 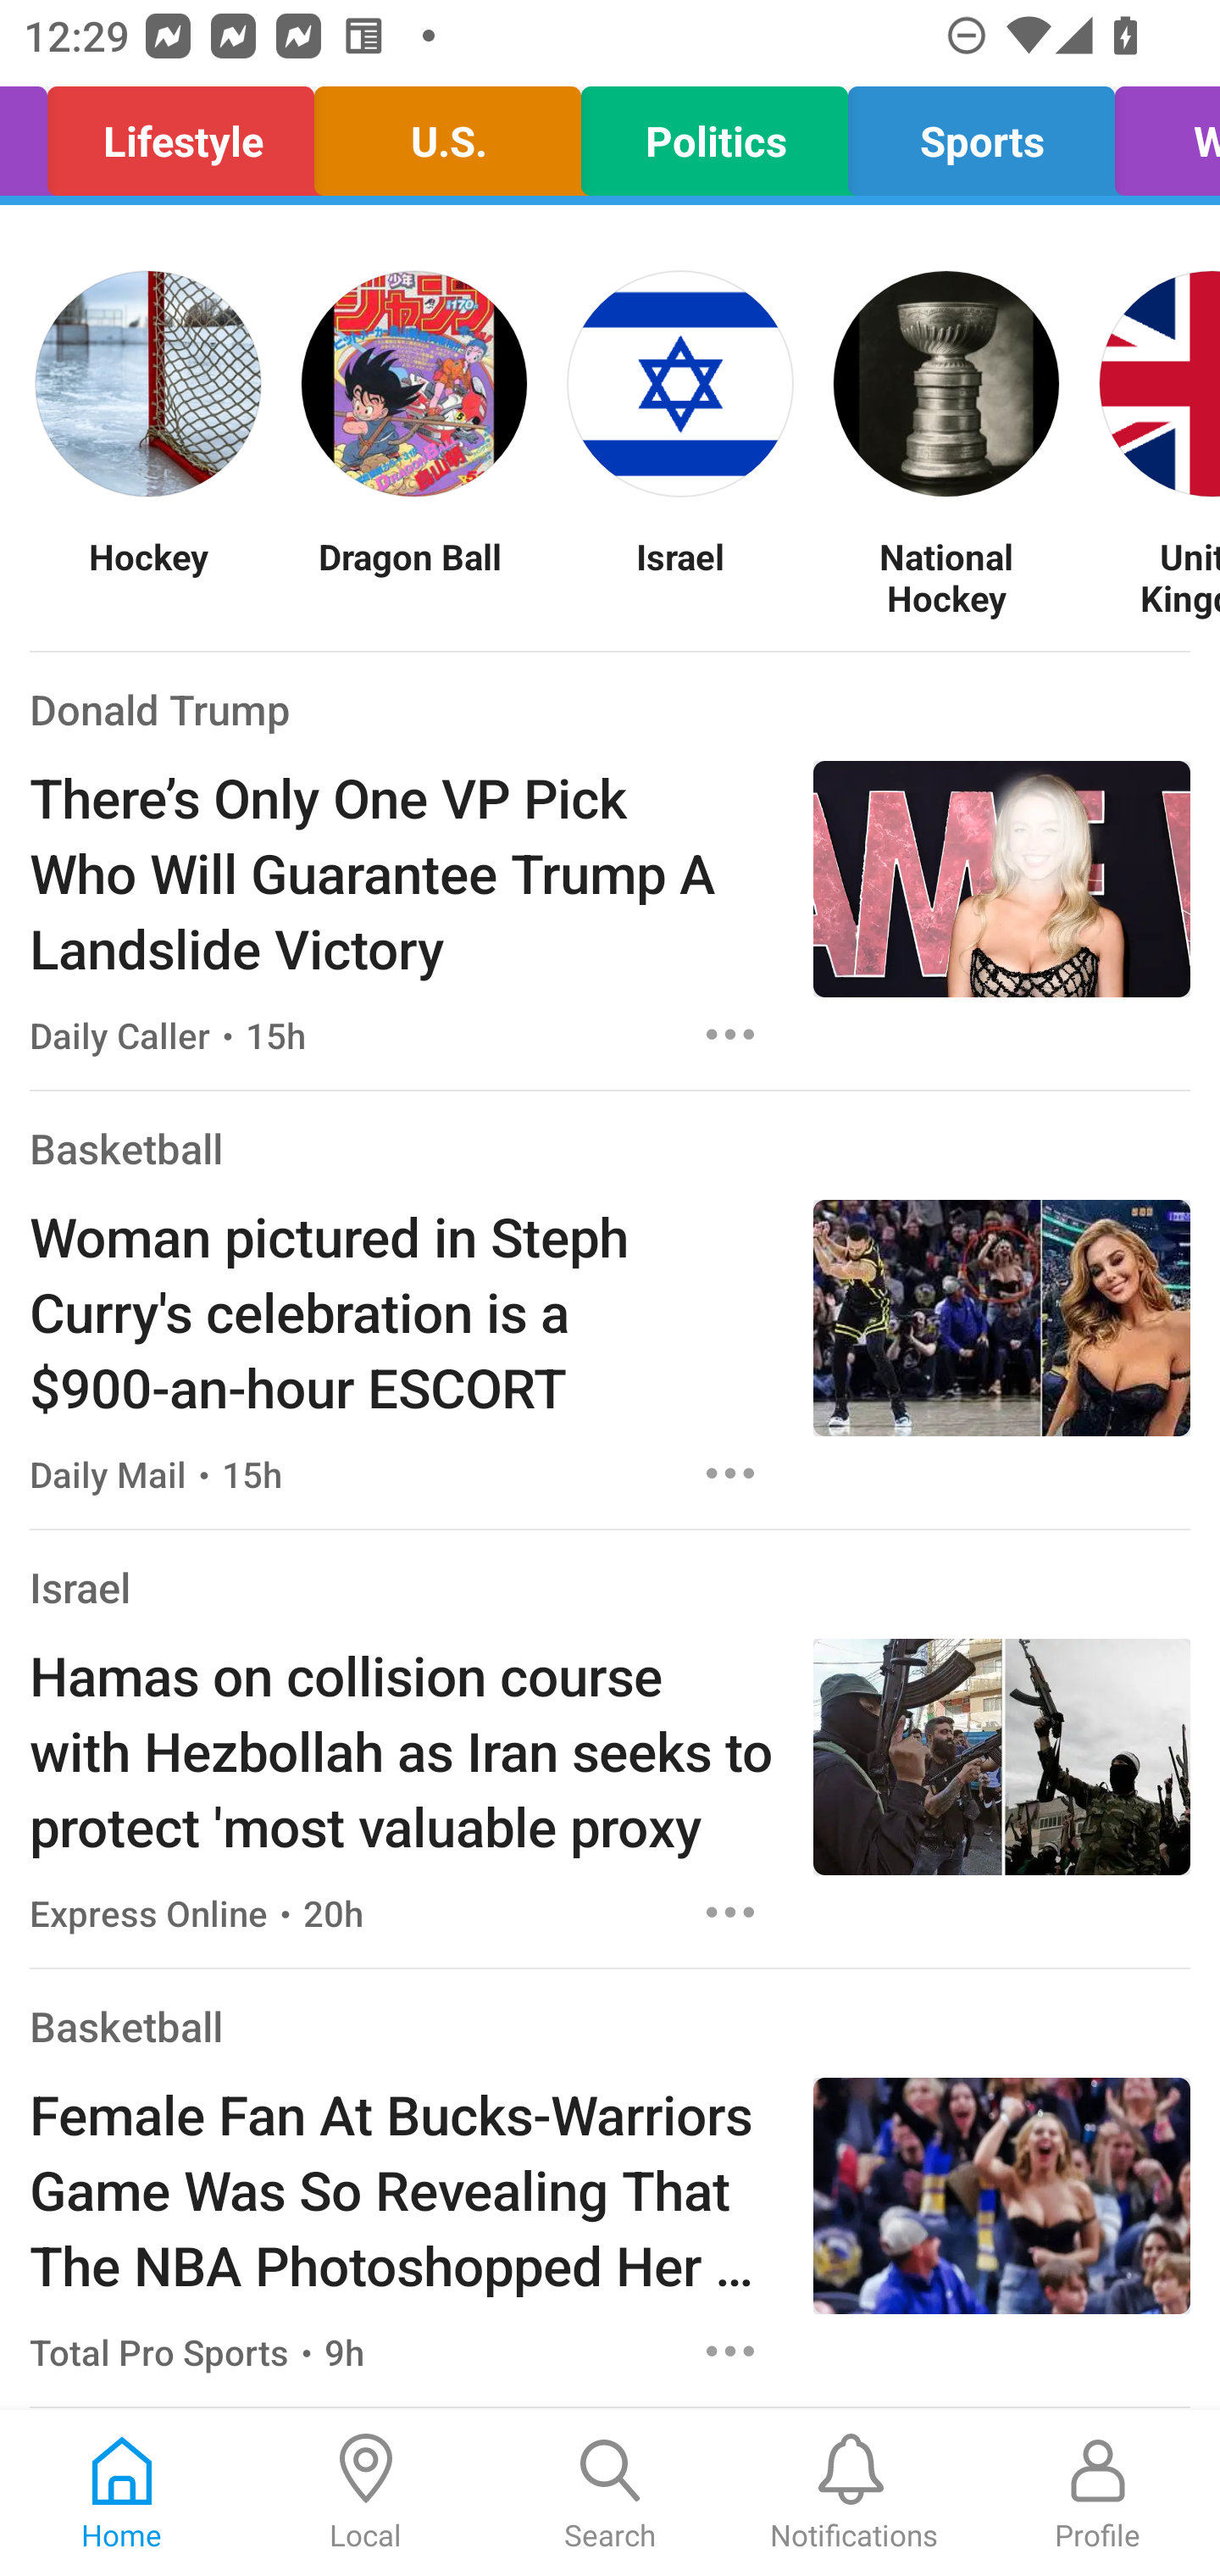 I want to click on Profile, so click(x=1098, y=2493).